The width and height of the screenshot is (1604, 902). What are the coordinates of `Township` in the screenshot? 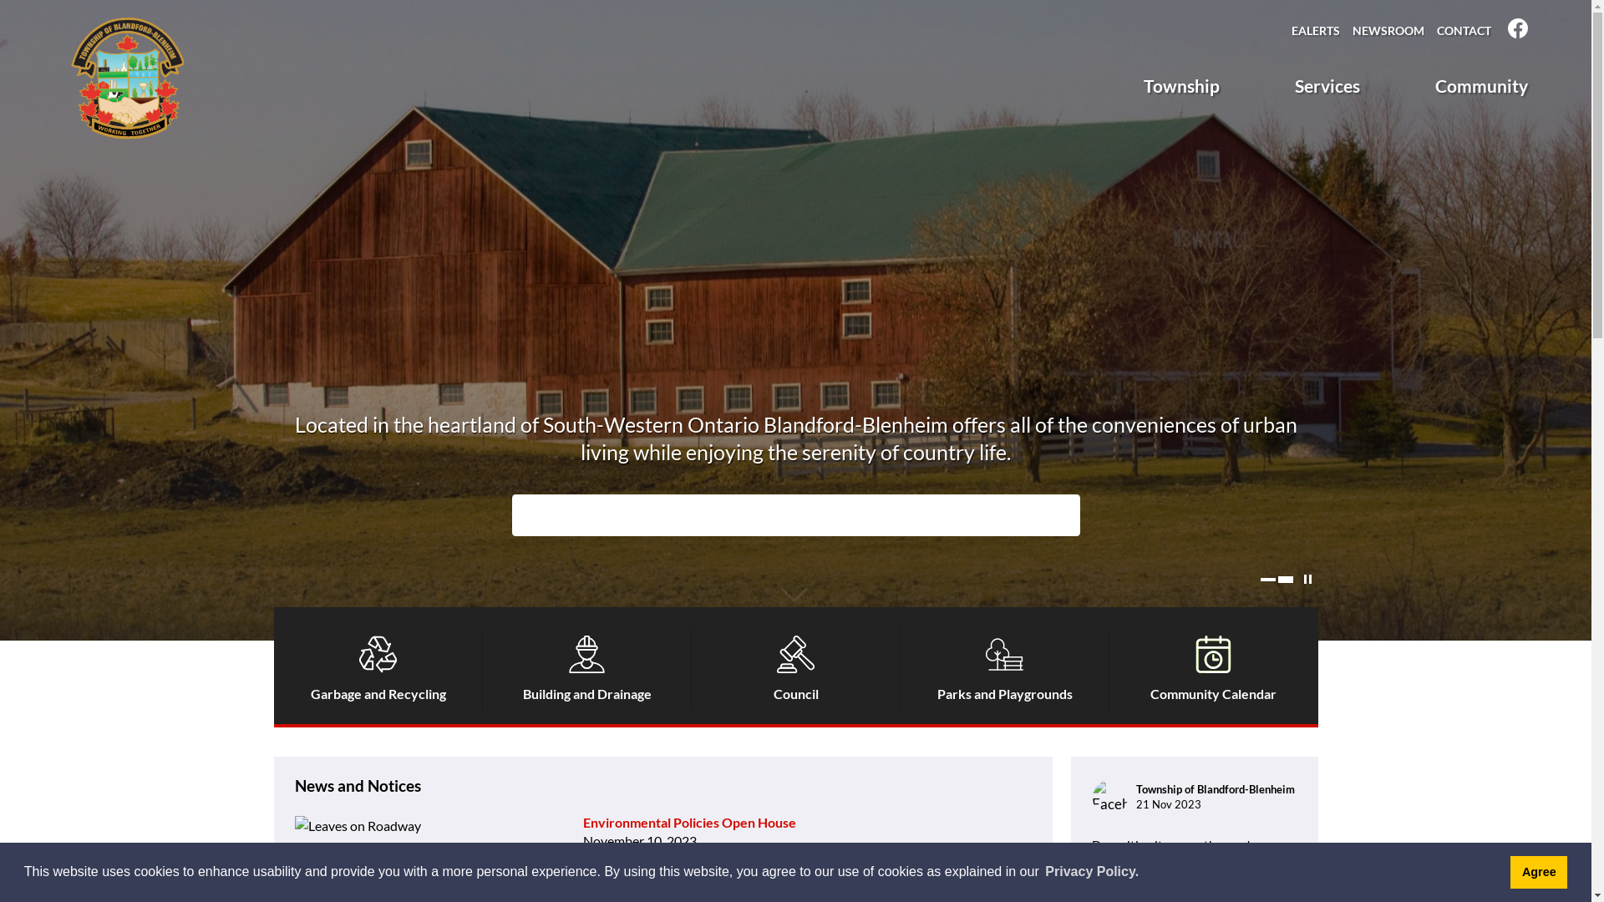 It's located at (1190, 88).